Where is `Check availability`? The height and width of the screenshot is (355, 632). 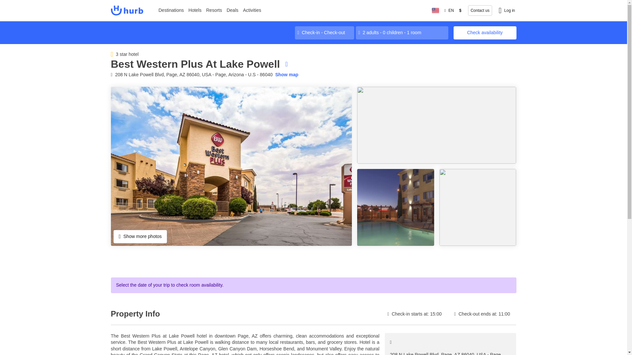 Check availability is located at coordinates (485, 33).